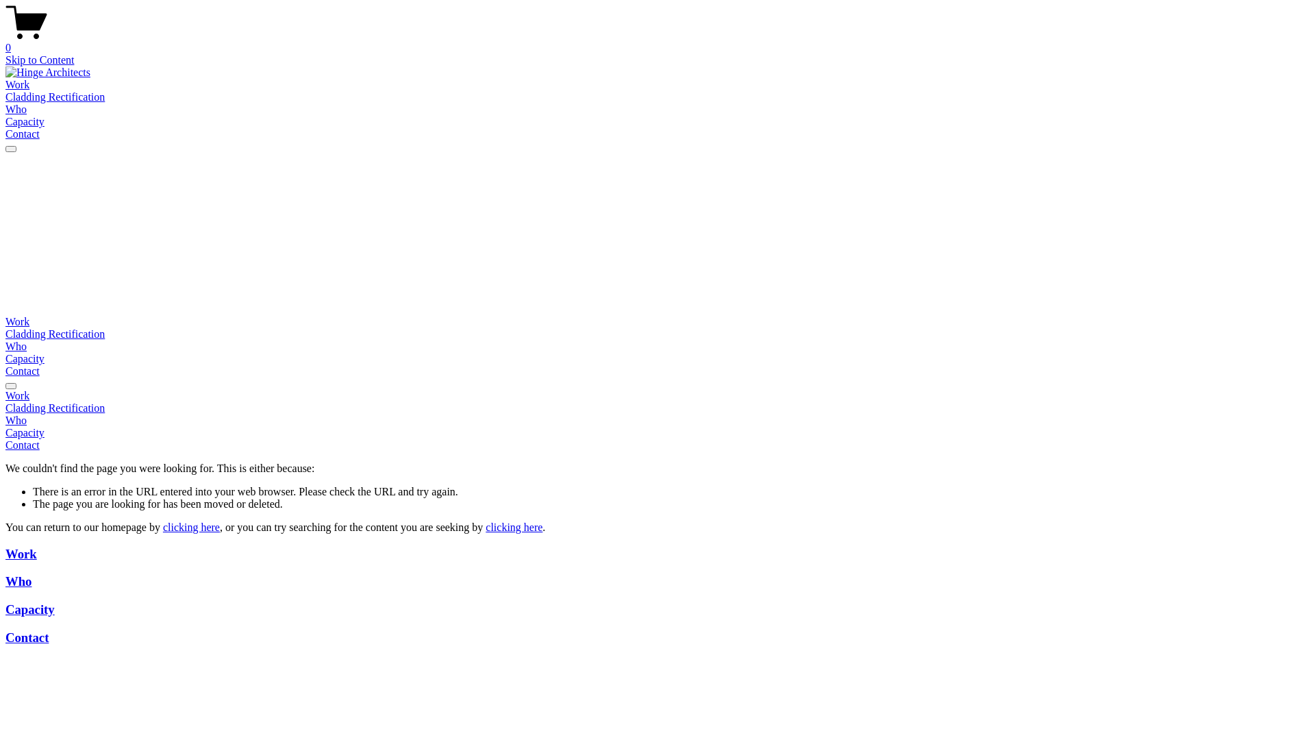 This screenshot has height=740, width=1315. What do you see at coordinates (27, 637) in the screenshot?
I see `Contact` at bounding box center [27, 637].